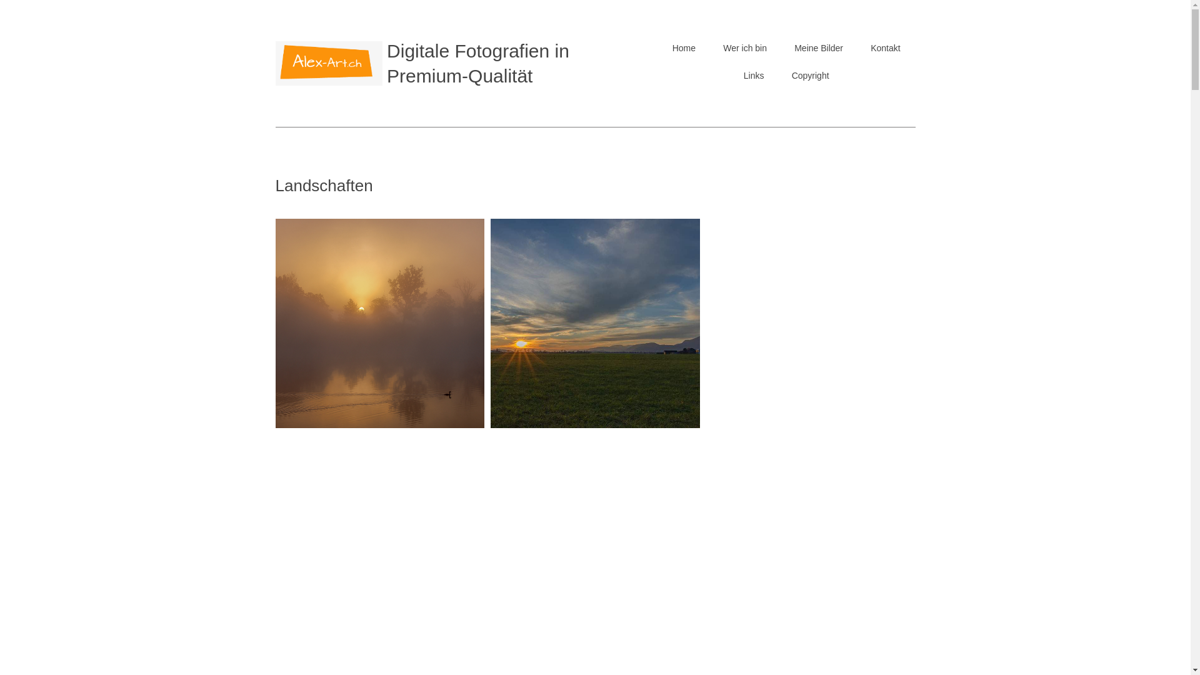  Describe the element at coordinates (754, 76) in the screenshot. I see `Links` at that location.